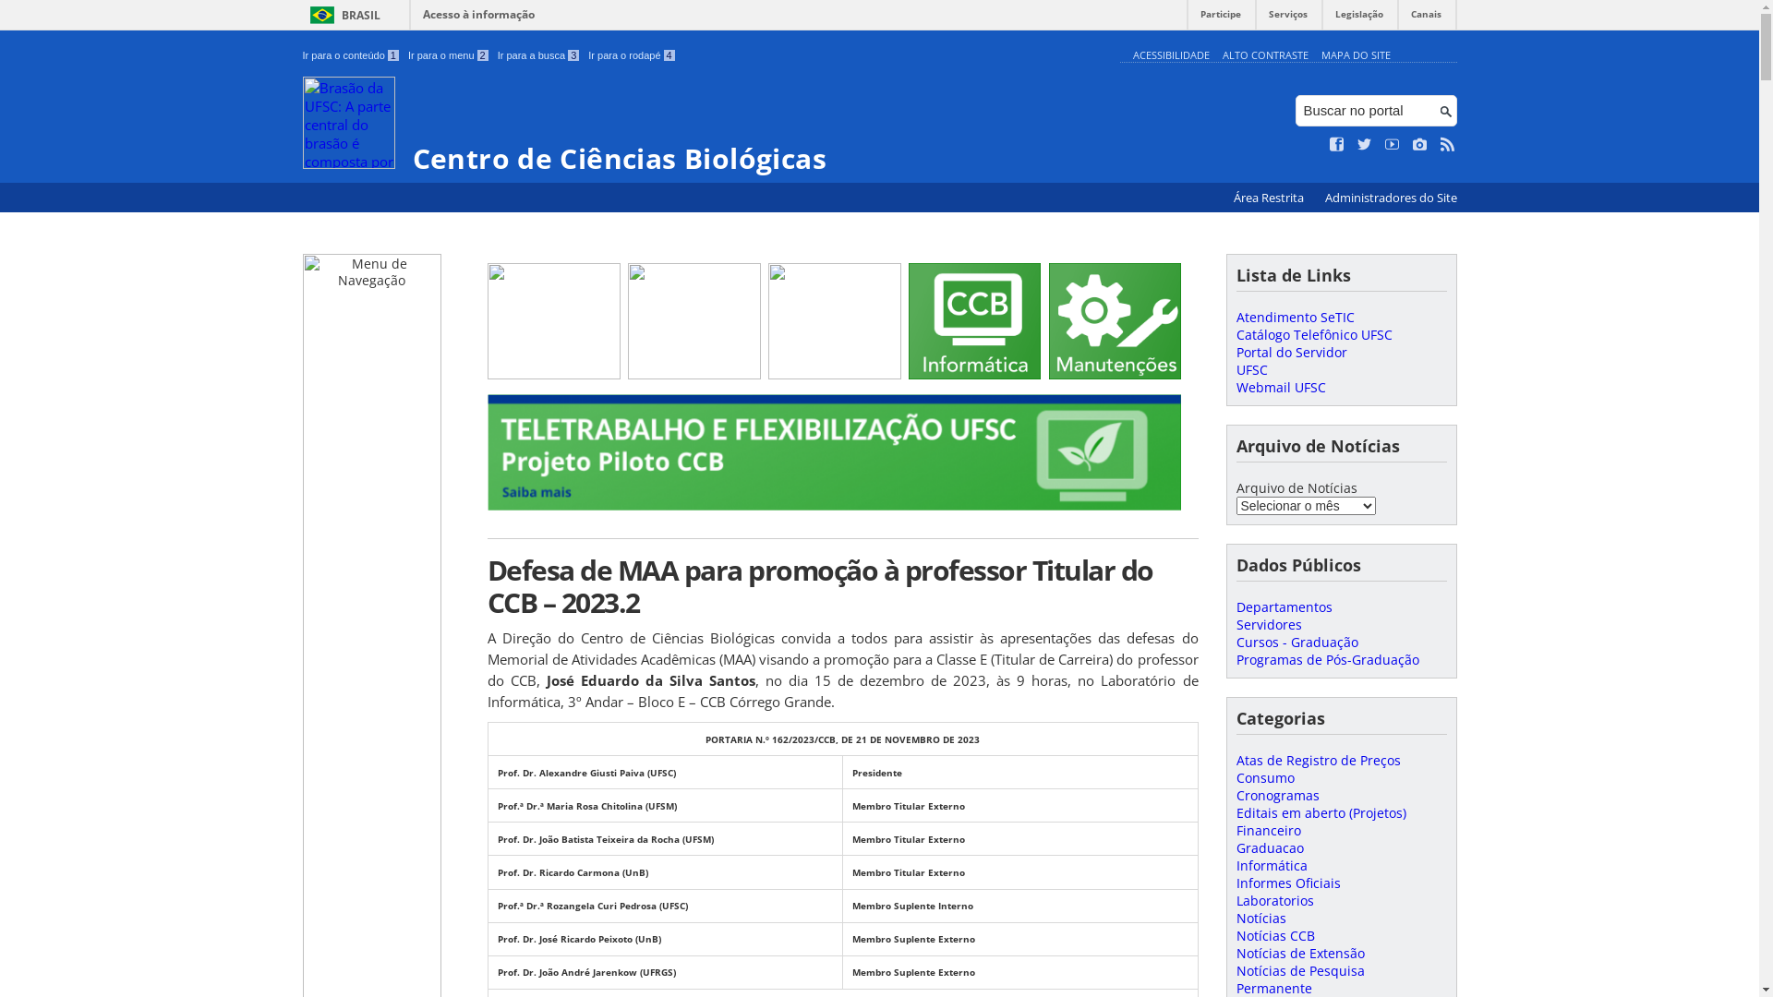  Describe the element at coordinates (1269, 624) in the screenshot. I see `Servidores` at that location.